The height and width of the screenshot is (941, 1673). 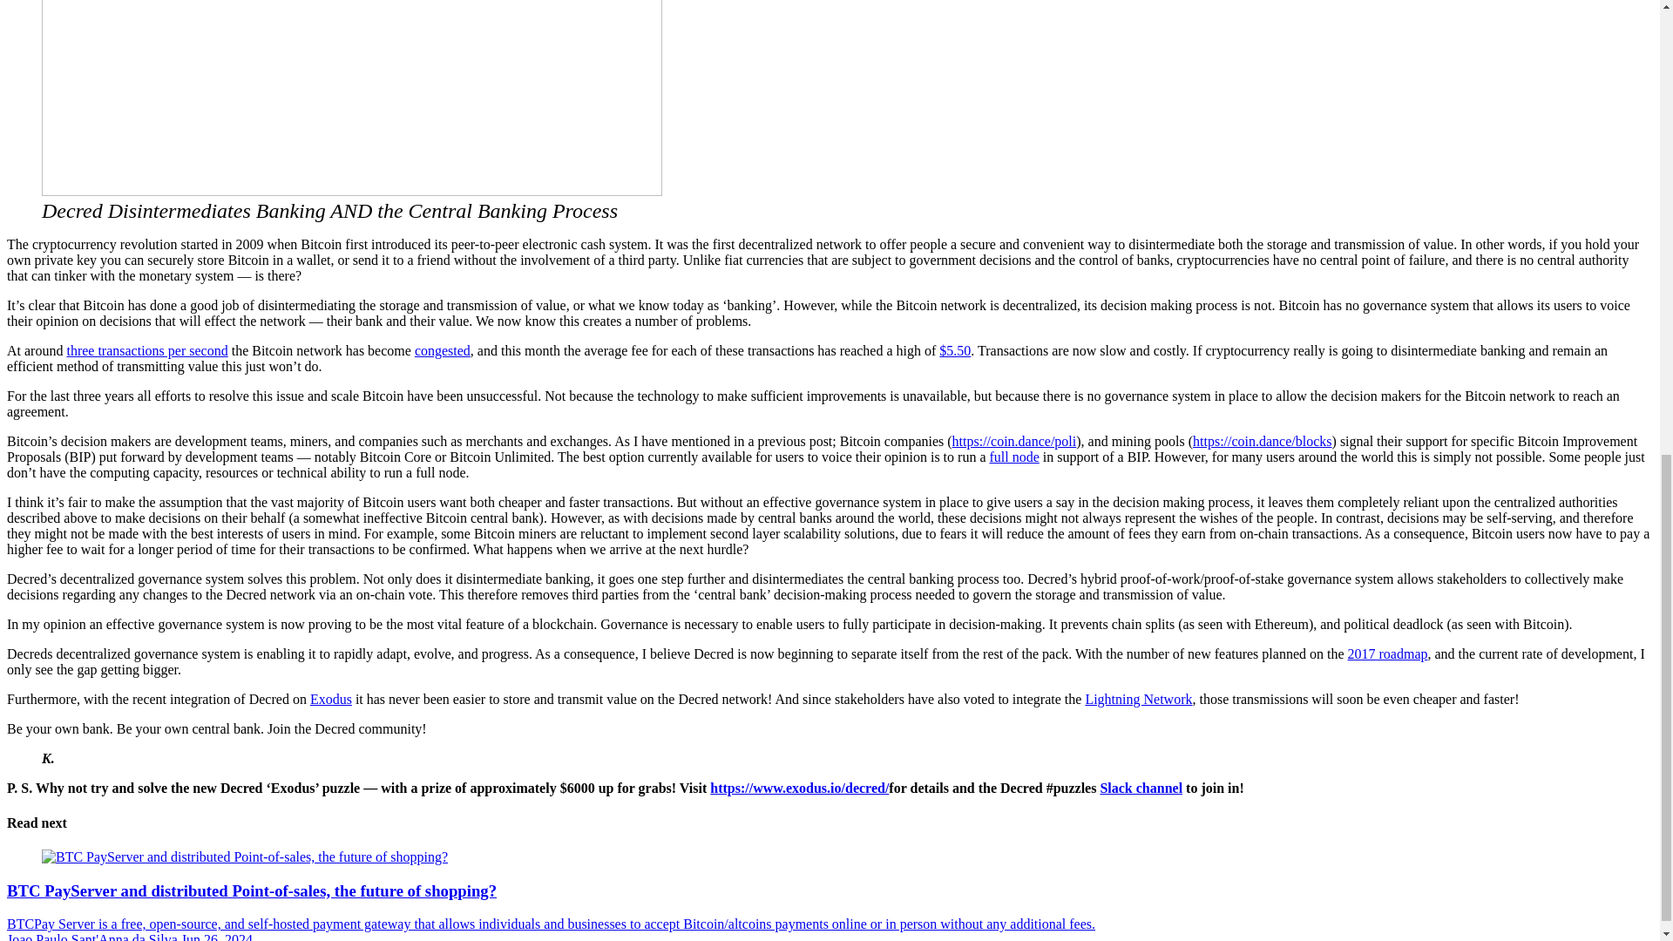 What do you see at coordinates (1138, 699) in the screenshot?
I see `Lightning Network` at bounding box center [1138, 699].